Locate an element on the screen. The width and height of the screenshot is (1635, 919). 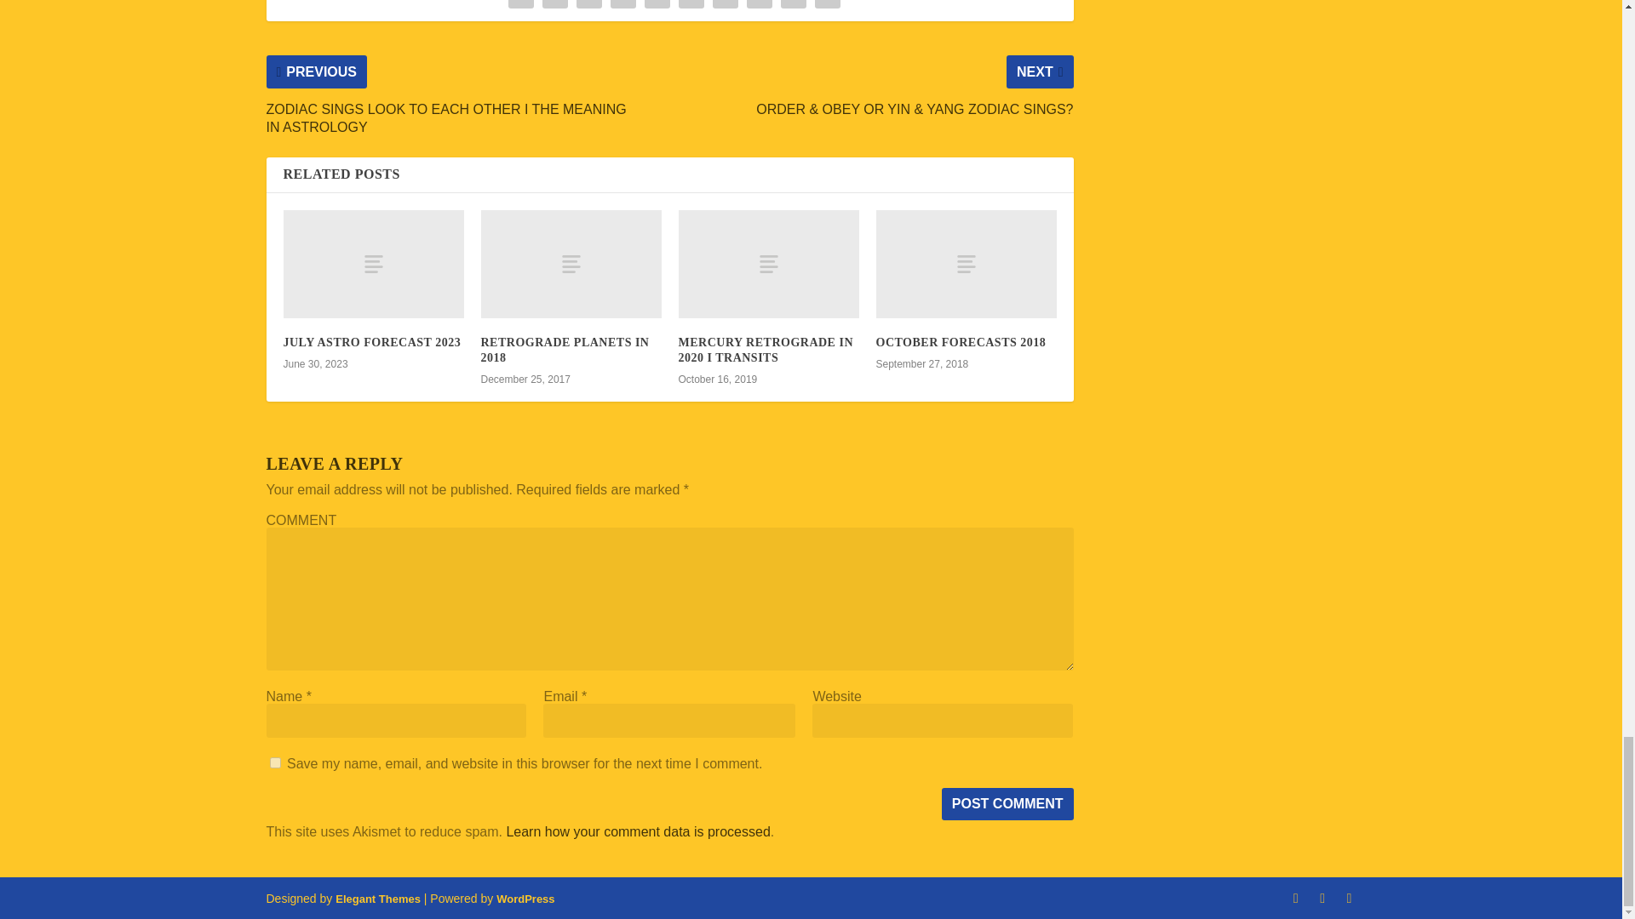
Share "JULY ASTRO FORECASTS 2020" via Email is located at coordinates (794, 7).